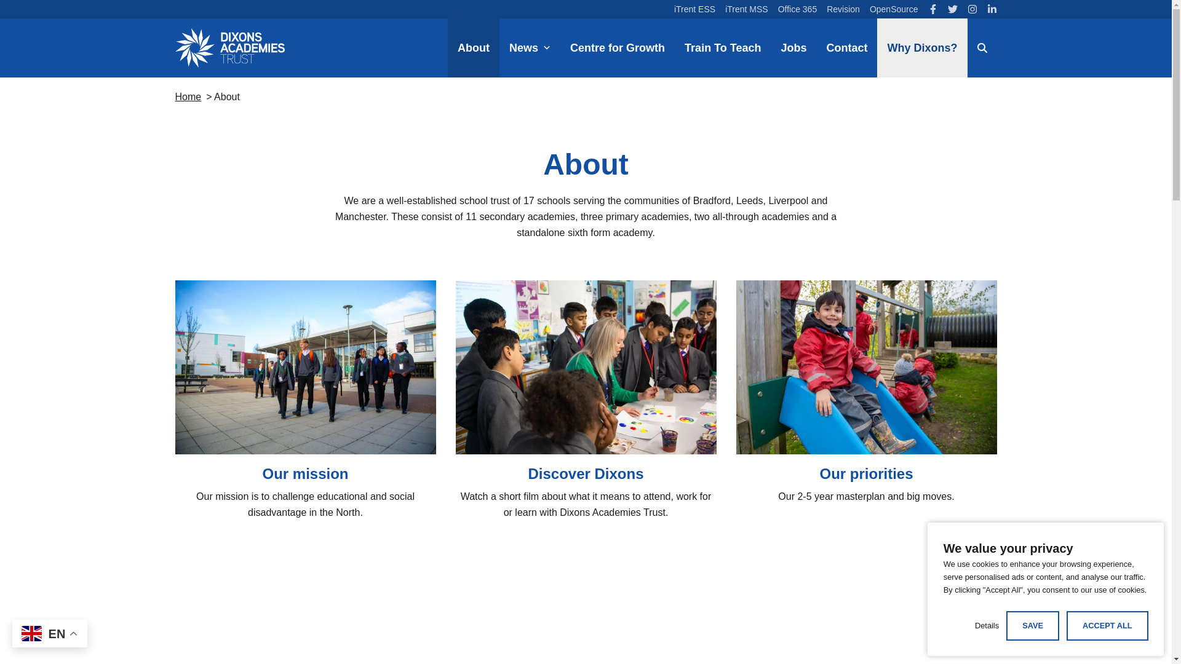  I want to click on iTrent ESS, so click(695, 9).